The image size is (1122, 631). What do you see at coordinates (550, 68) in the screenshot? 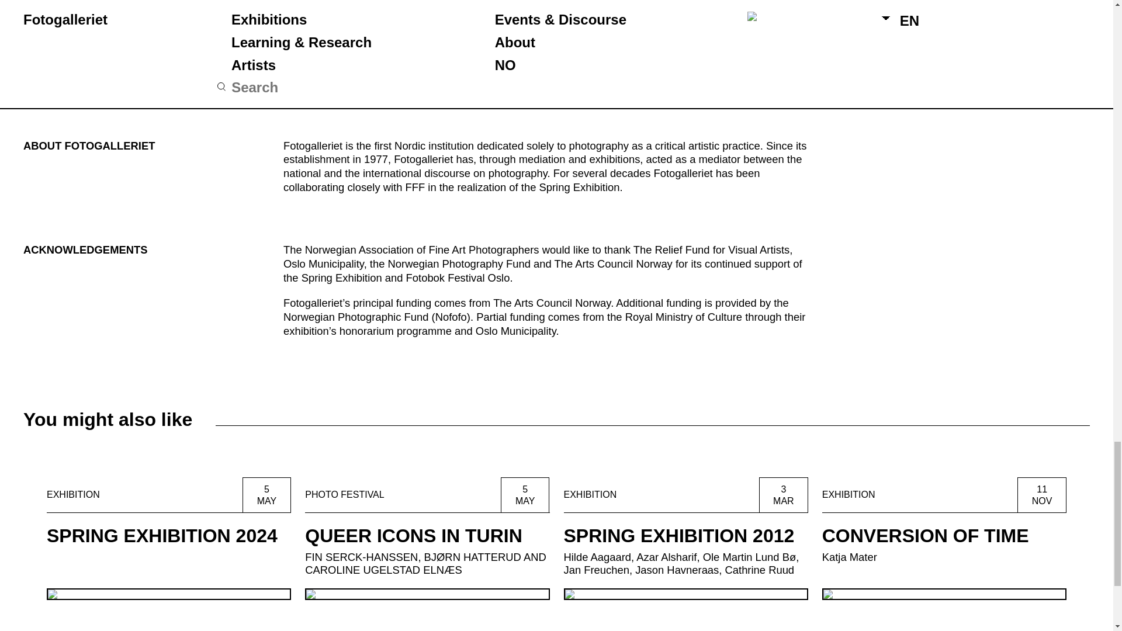
I see `Page 2` at bounding box center [550, 68].